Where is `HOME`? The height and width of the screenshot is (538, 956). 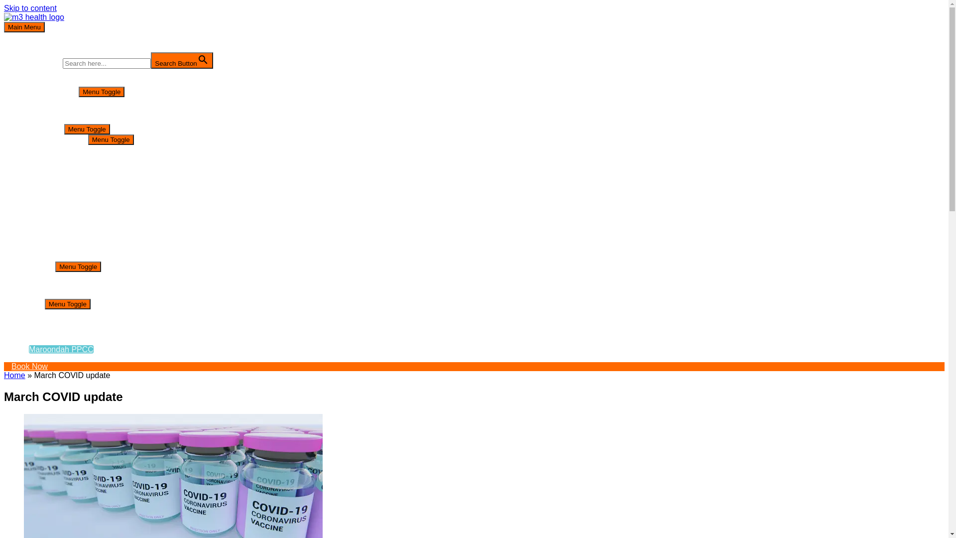 HOME is located at coordinates (36, 73).